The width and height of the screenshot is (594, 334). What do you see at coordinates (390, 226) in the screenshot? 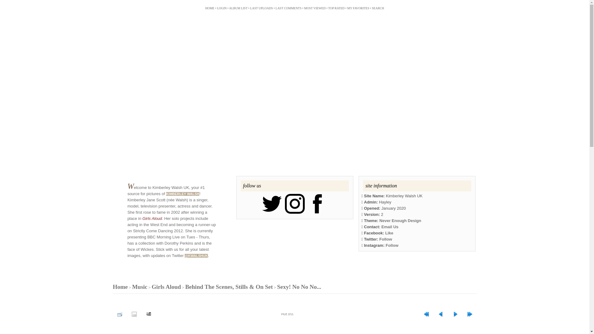
I see `Email Us` at bounding box center [390, 226].